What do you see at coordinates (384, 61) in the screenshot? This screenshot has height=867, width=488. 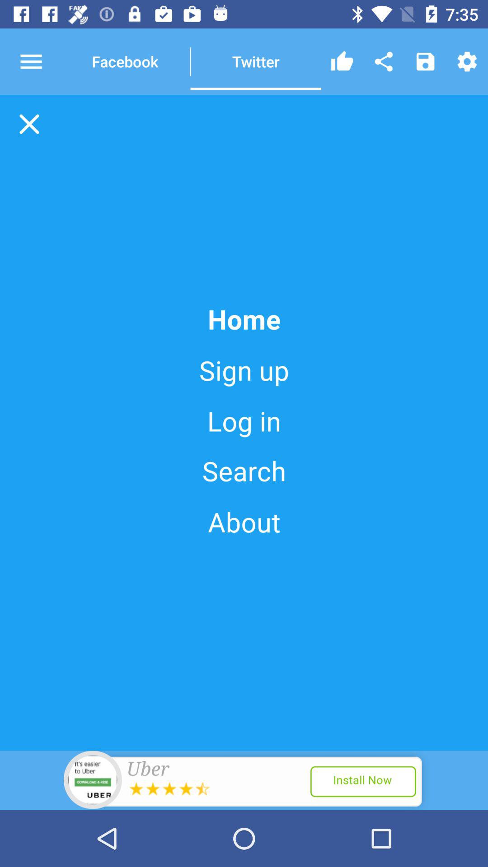 I see `share the page` at bounding box center [384, 61].